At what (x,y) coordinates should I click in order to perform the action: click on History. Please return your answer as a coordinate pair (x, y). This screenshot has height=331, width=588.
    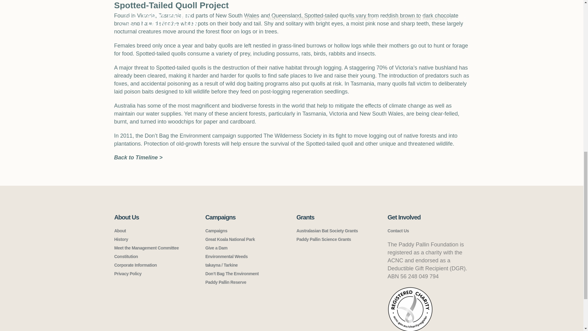
    Looking at the image, I should click on (121, 239).